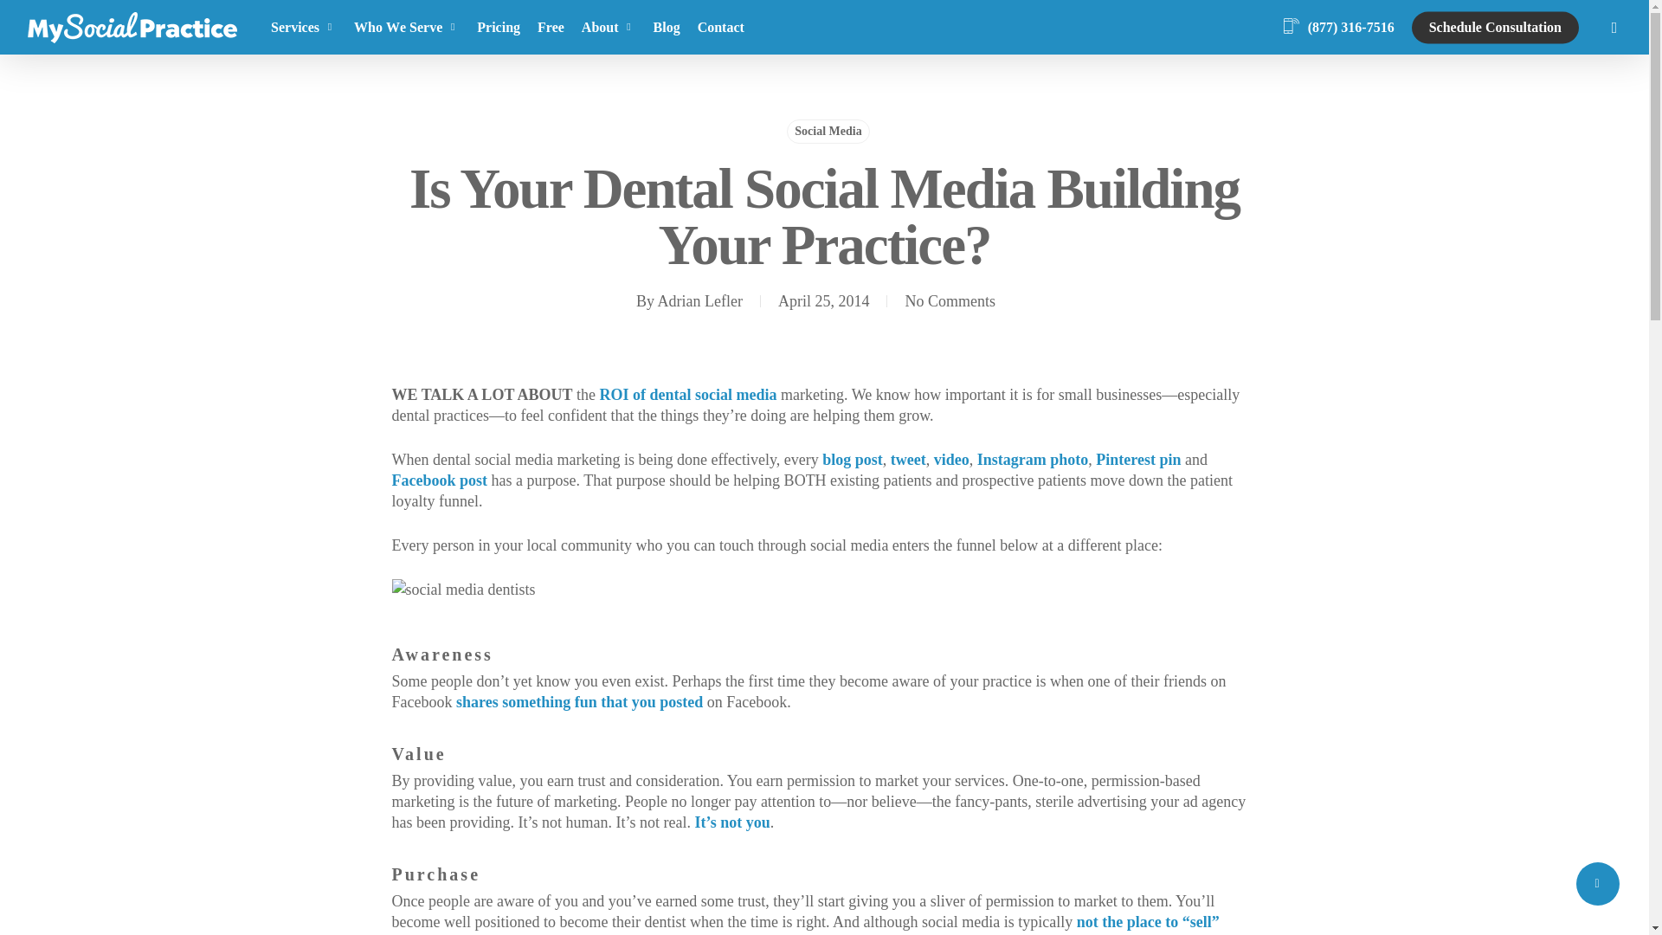 This screenshot has height=935, width=1662. What do you see at coordinates (1137, 459) in the screenshot?
I see `Pinterest pin` at bounding box center [1137, 459].